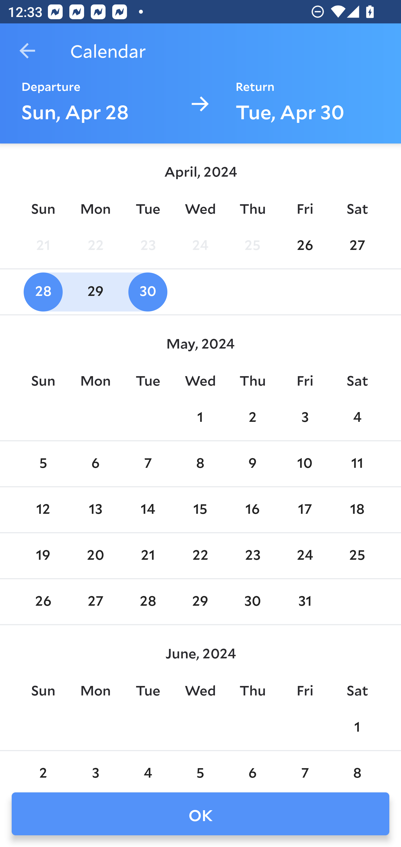 This screenshot has width=401, height=847. I want to click on 31, so click(305, 602).